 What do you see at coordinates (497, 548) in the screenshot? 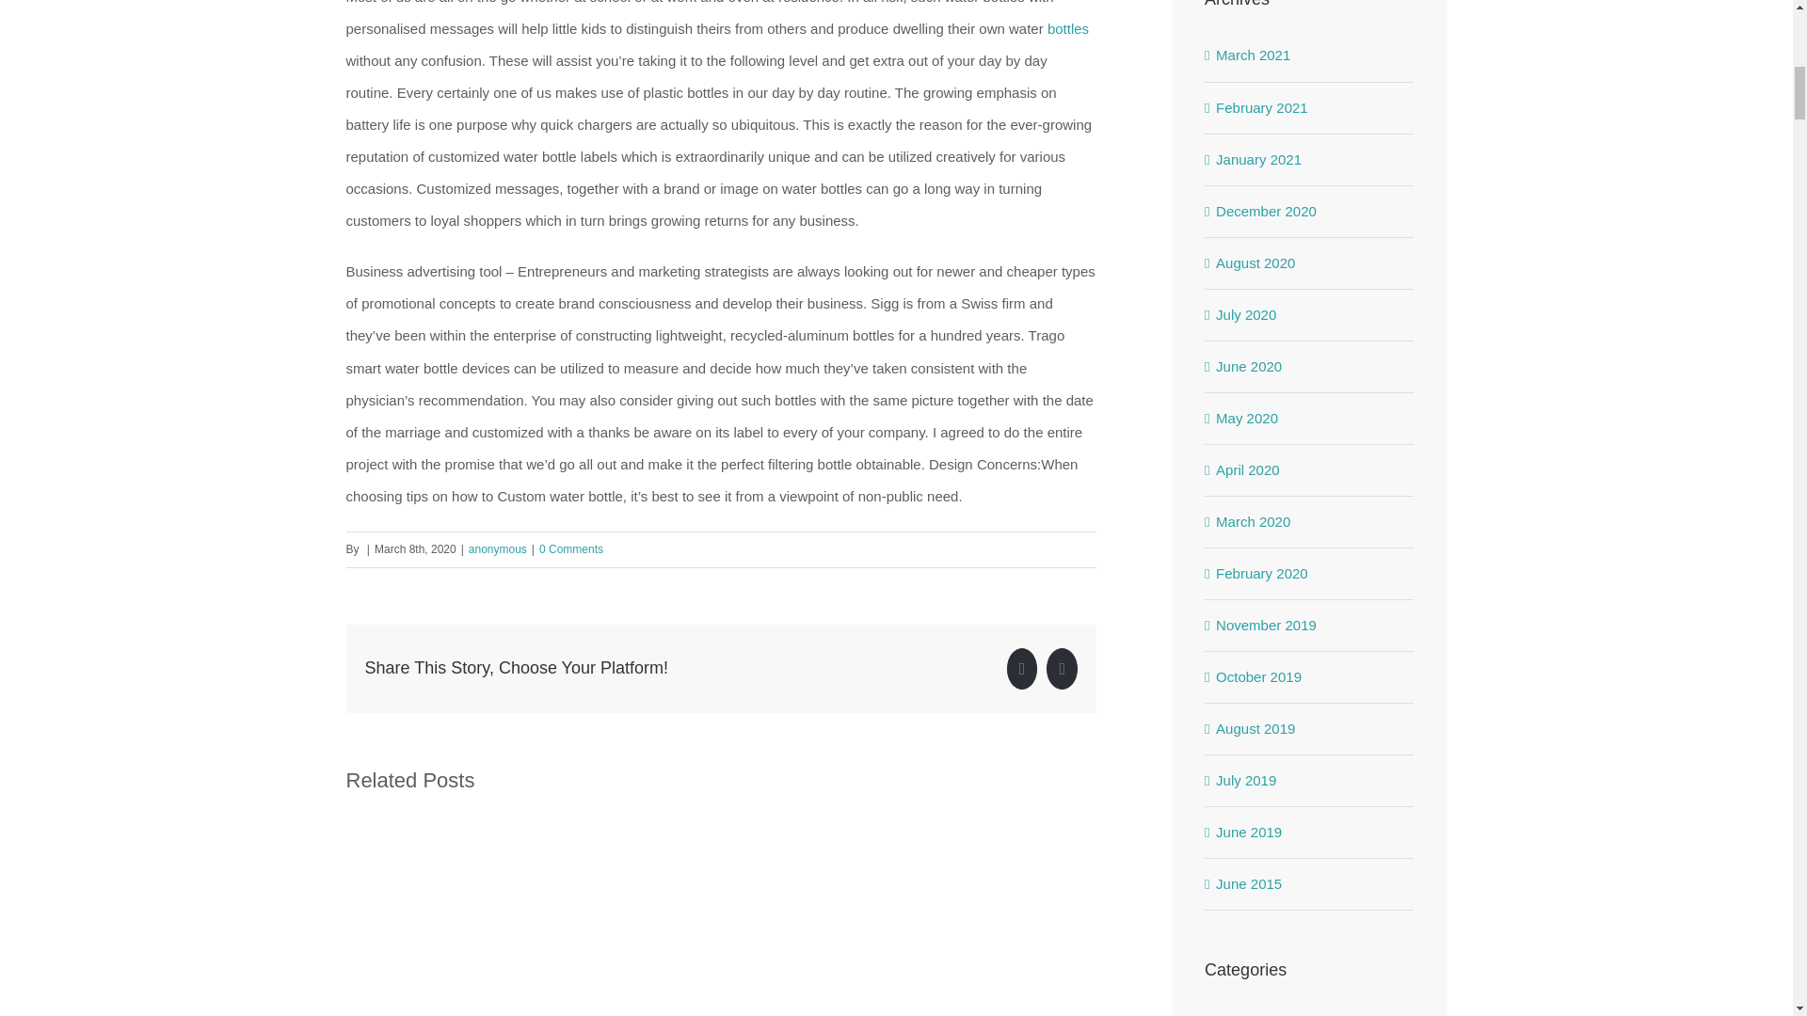
I see `anonymous` at bounding box center [497, 548].